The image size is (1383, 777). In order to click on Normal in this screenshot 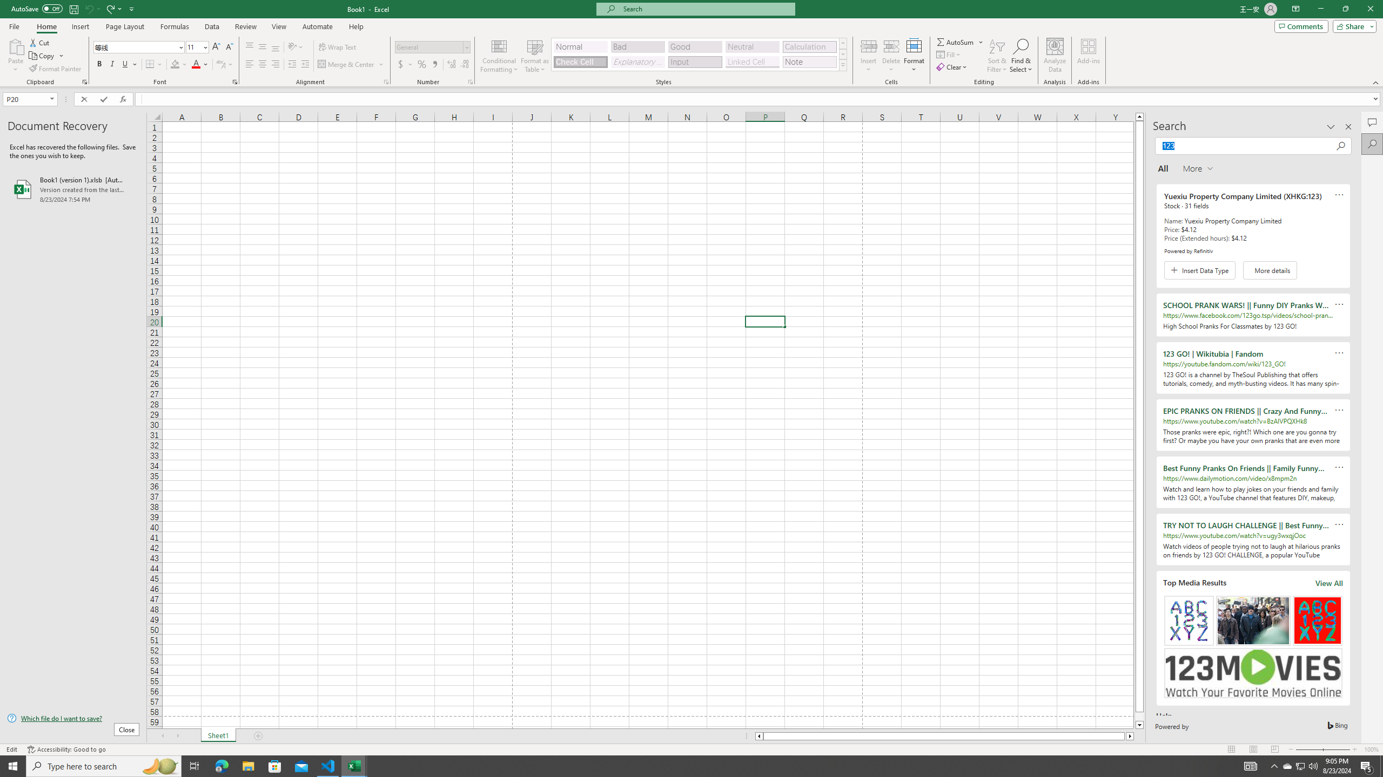, I will do `click(580, 46)`.